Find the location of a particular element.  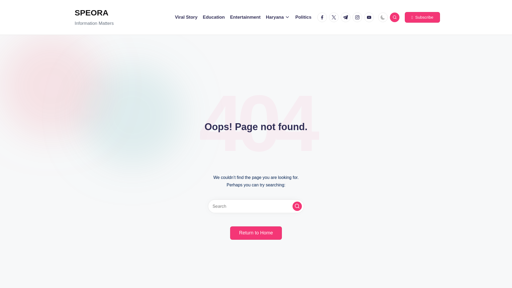

instagram.com is located at coordinates (358, 17).